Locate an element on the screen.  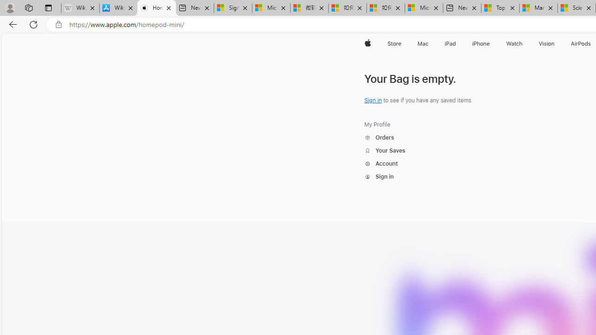
Store menu is located at coordinates (402, 44).